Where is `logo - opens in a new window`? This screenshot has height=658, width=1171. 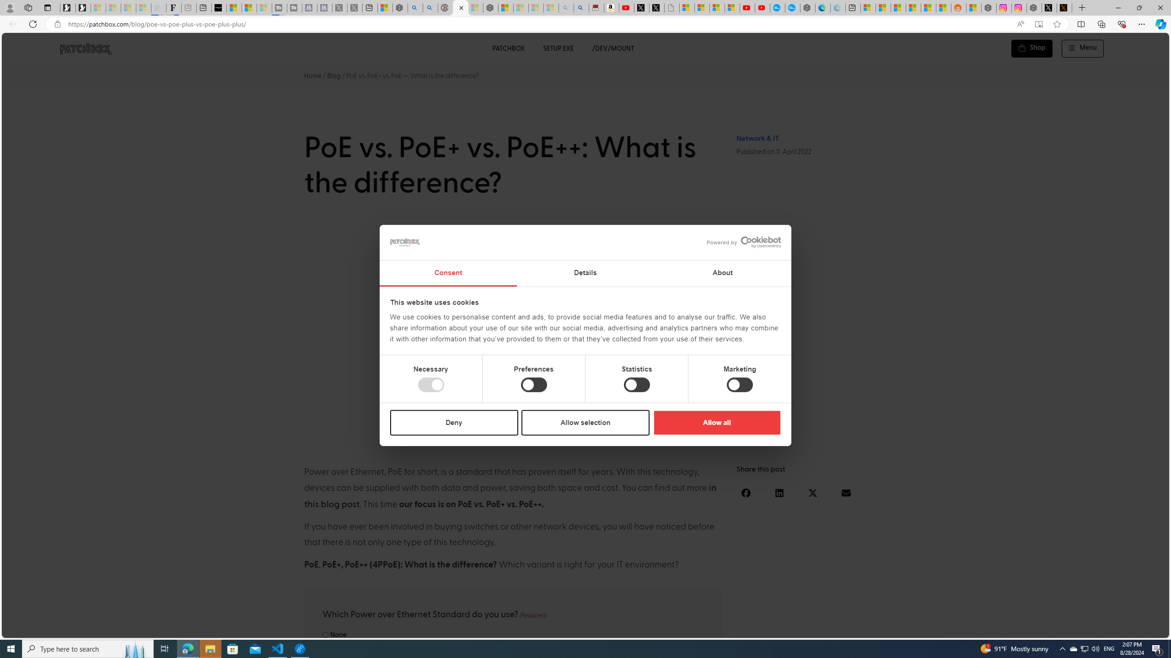
logo - opens in a new window is located at coordinates (740, 242).